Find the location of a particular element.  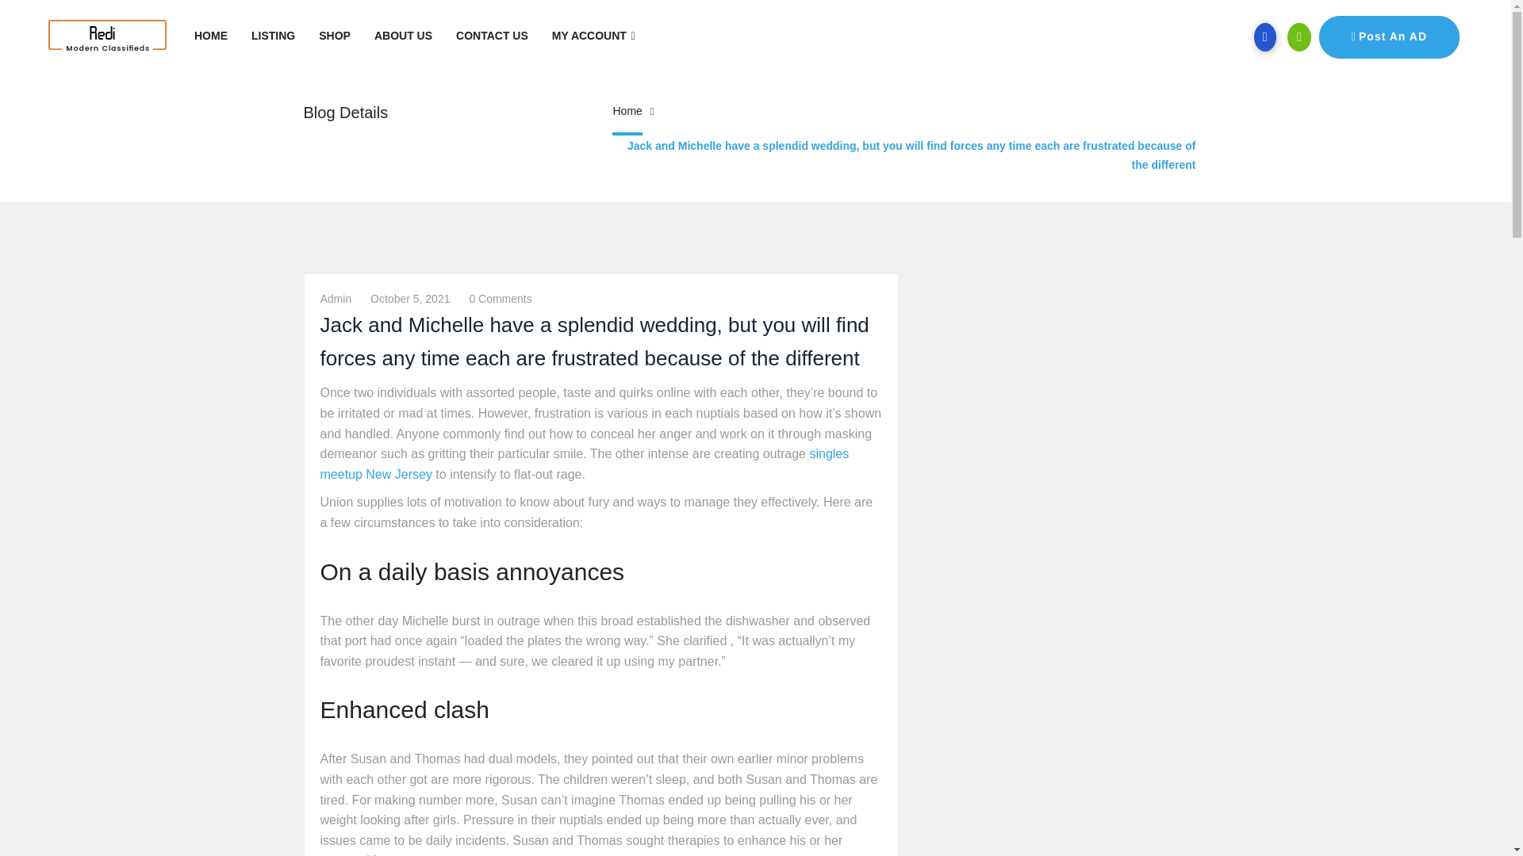

CONTACT US is located at coordinates (492, 36).